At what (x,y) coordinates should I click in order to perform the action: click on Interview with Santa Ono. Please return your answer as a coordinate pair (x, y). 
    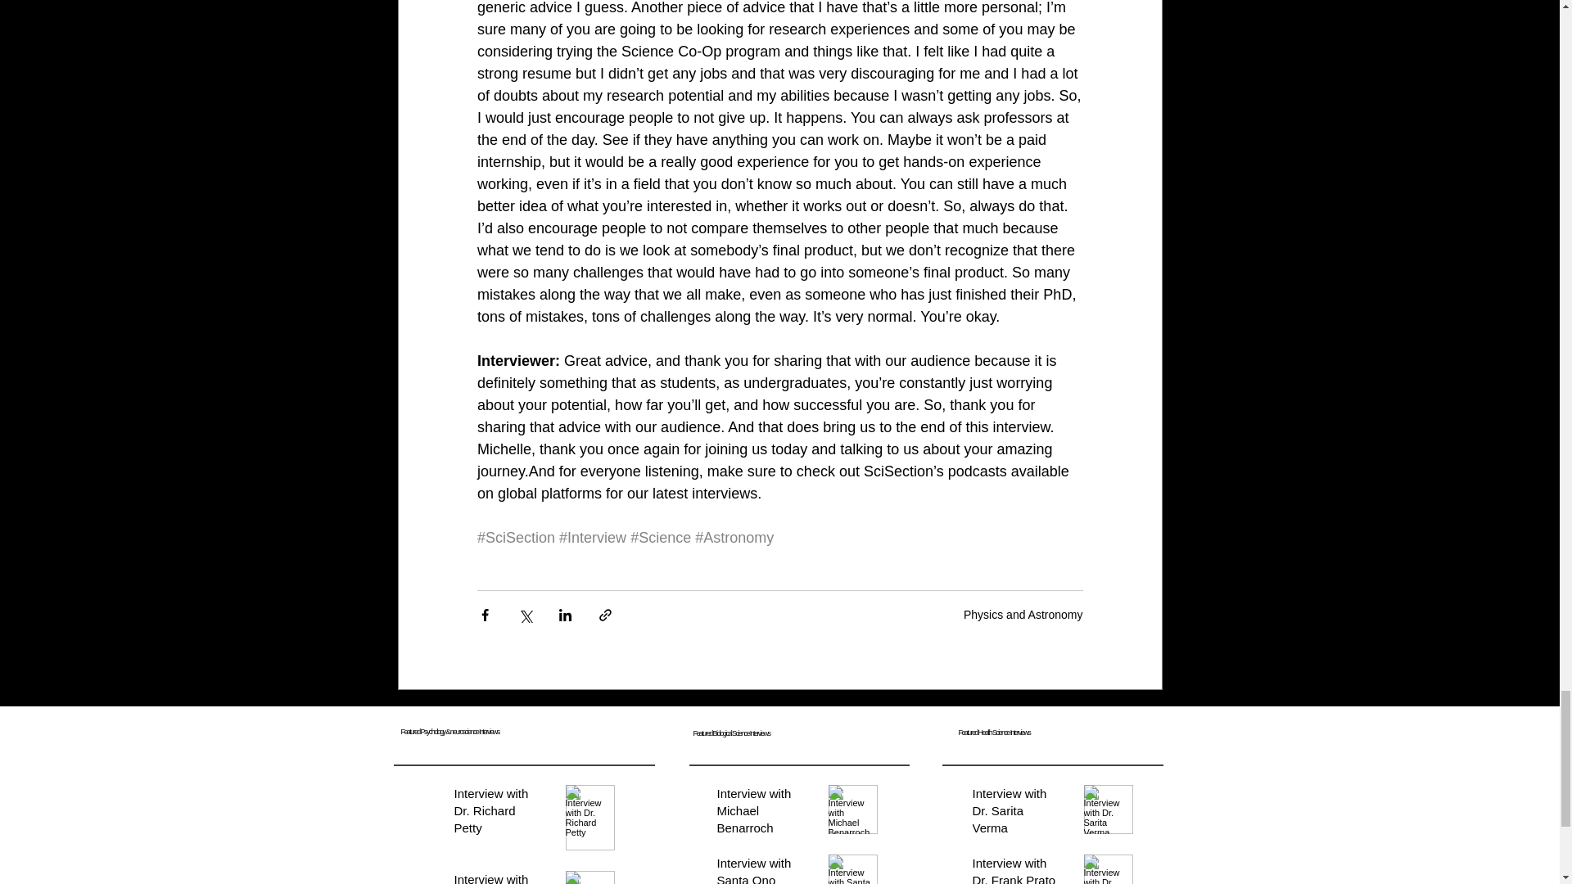
    Looking at the image, I should click on (761, 869).